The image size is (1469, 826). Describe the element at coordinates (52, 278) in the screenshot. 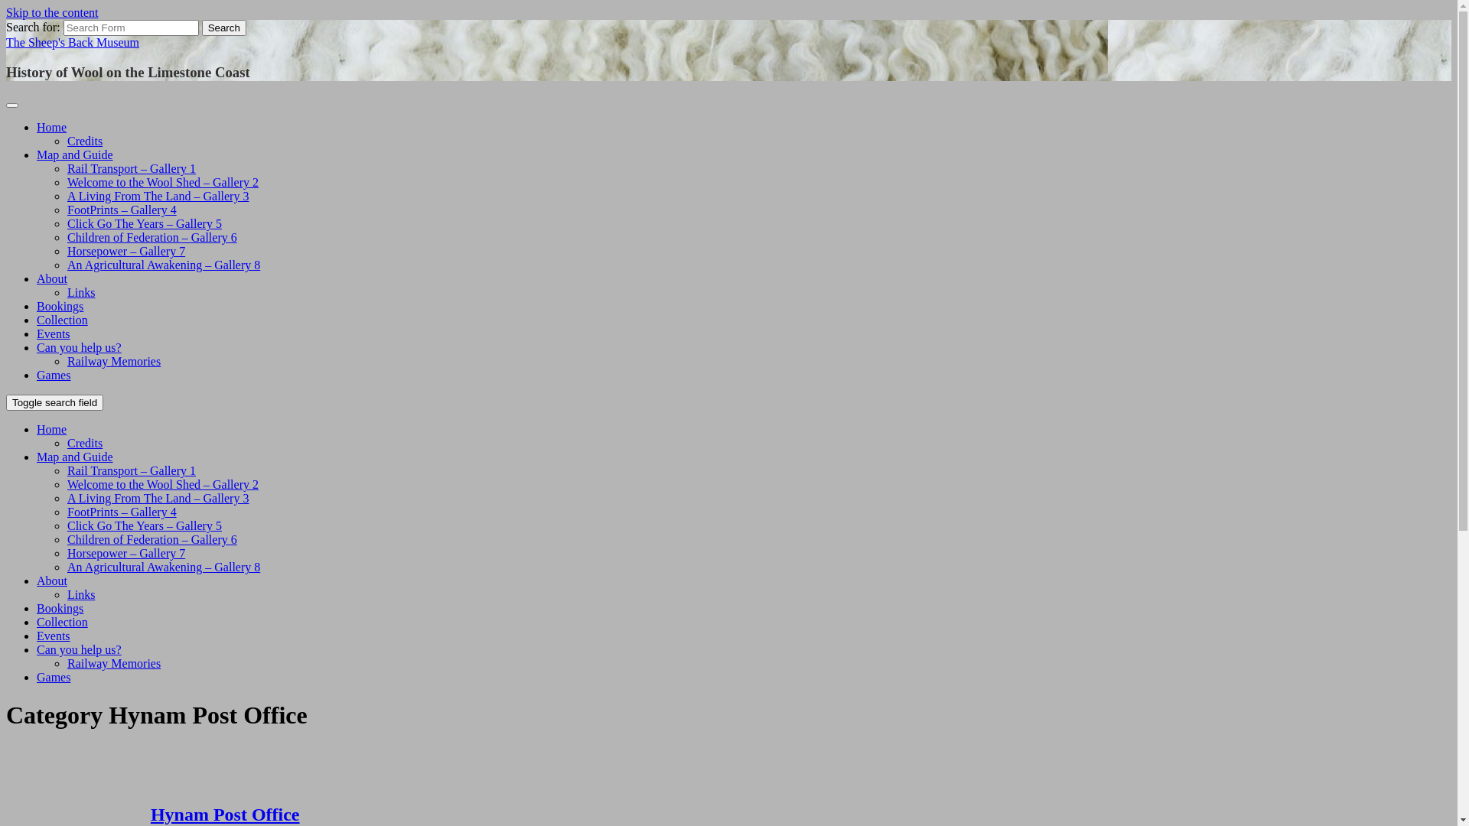

I see `About` at that location.